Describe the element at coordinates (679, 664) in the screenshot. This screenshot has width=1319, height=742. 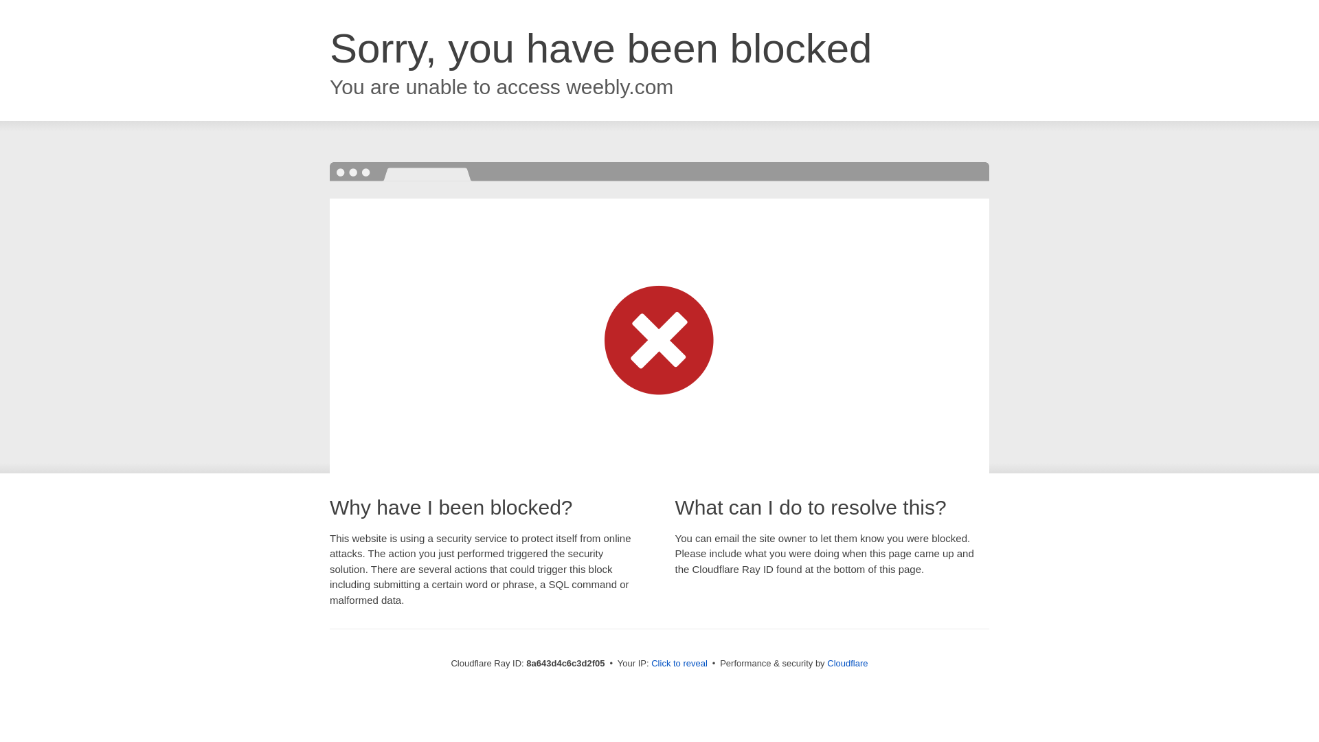
I see `Click to reveal` at that location.